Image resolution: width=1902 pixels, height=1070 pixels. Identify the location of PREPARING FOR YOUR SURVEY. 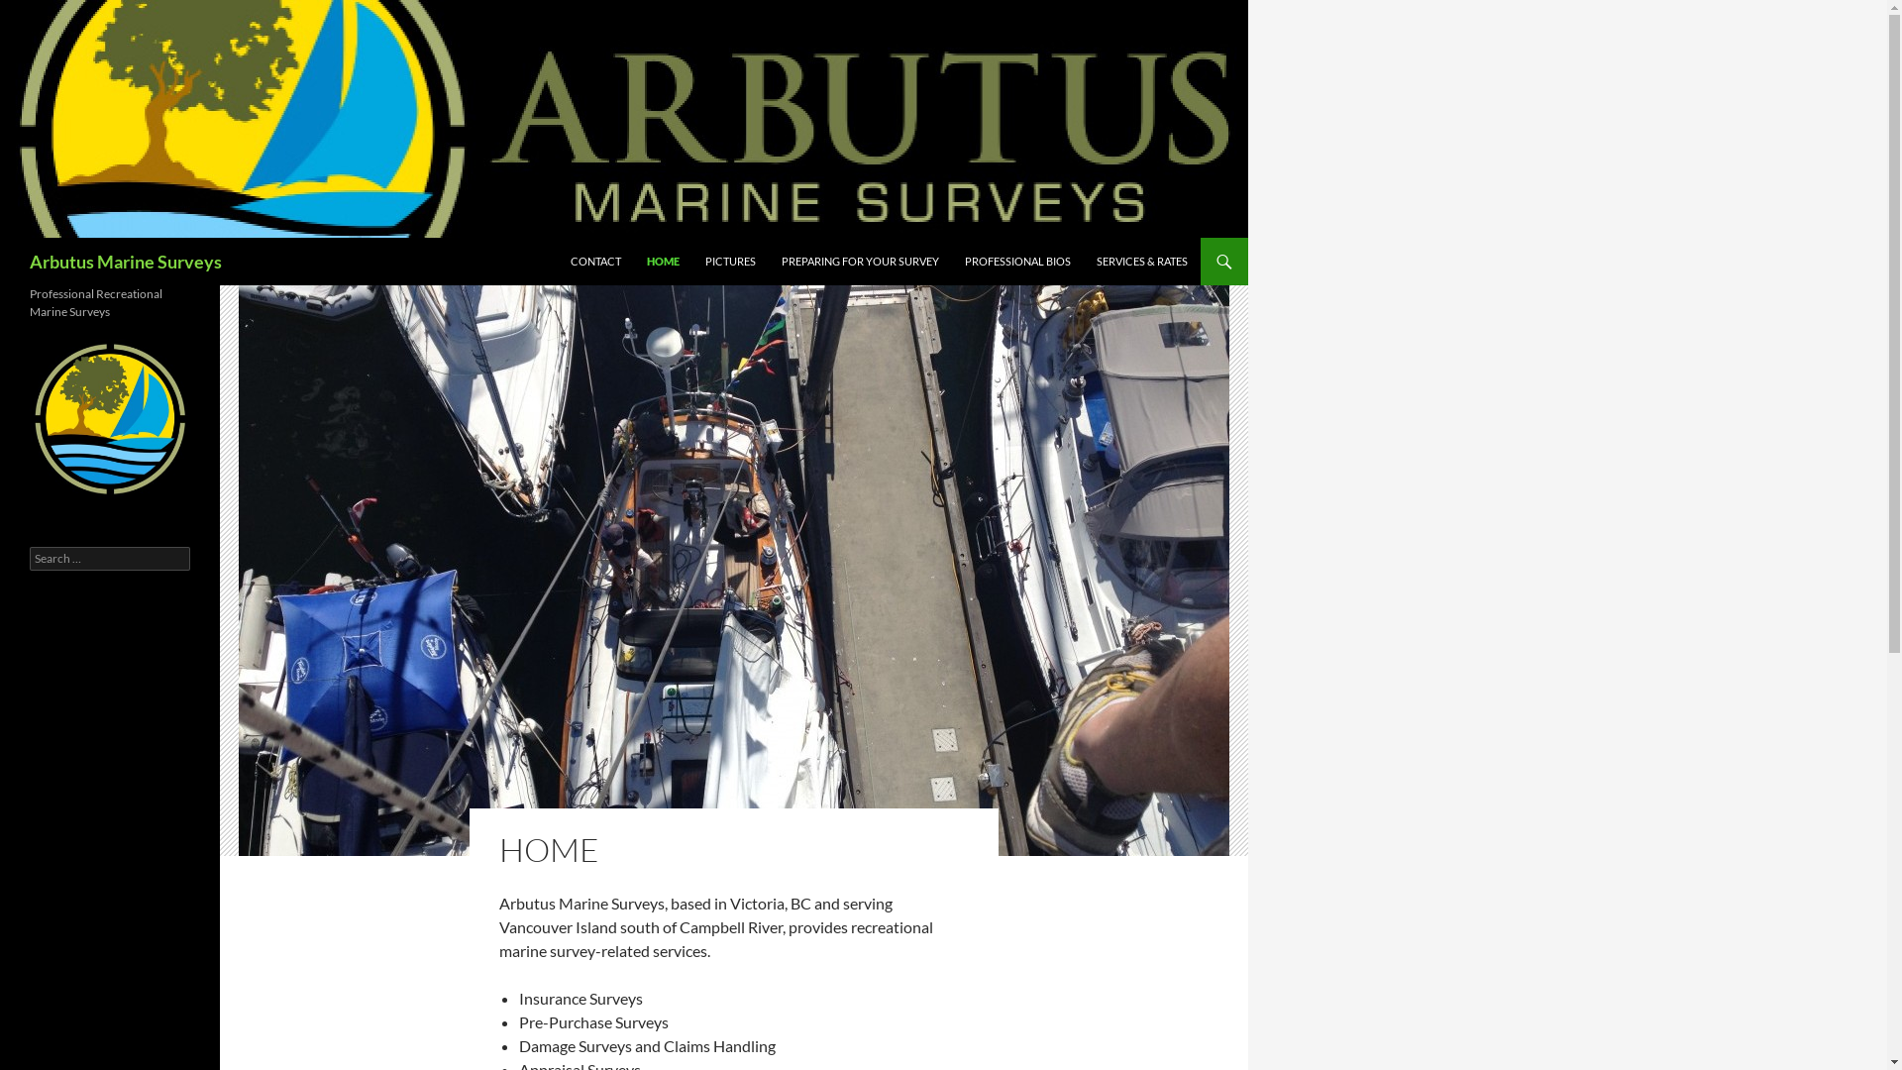
(860, 262).